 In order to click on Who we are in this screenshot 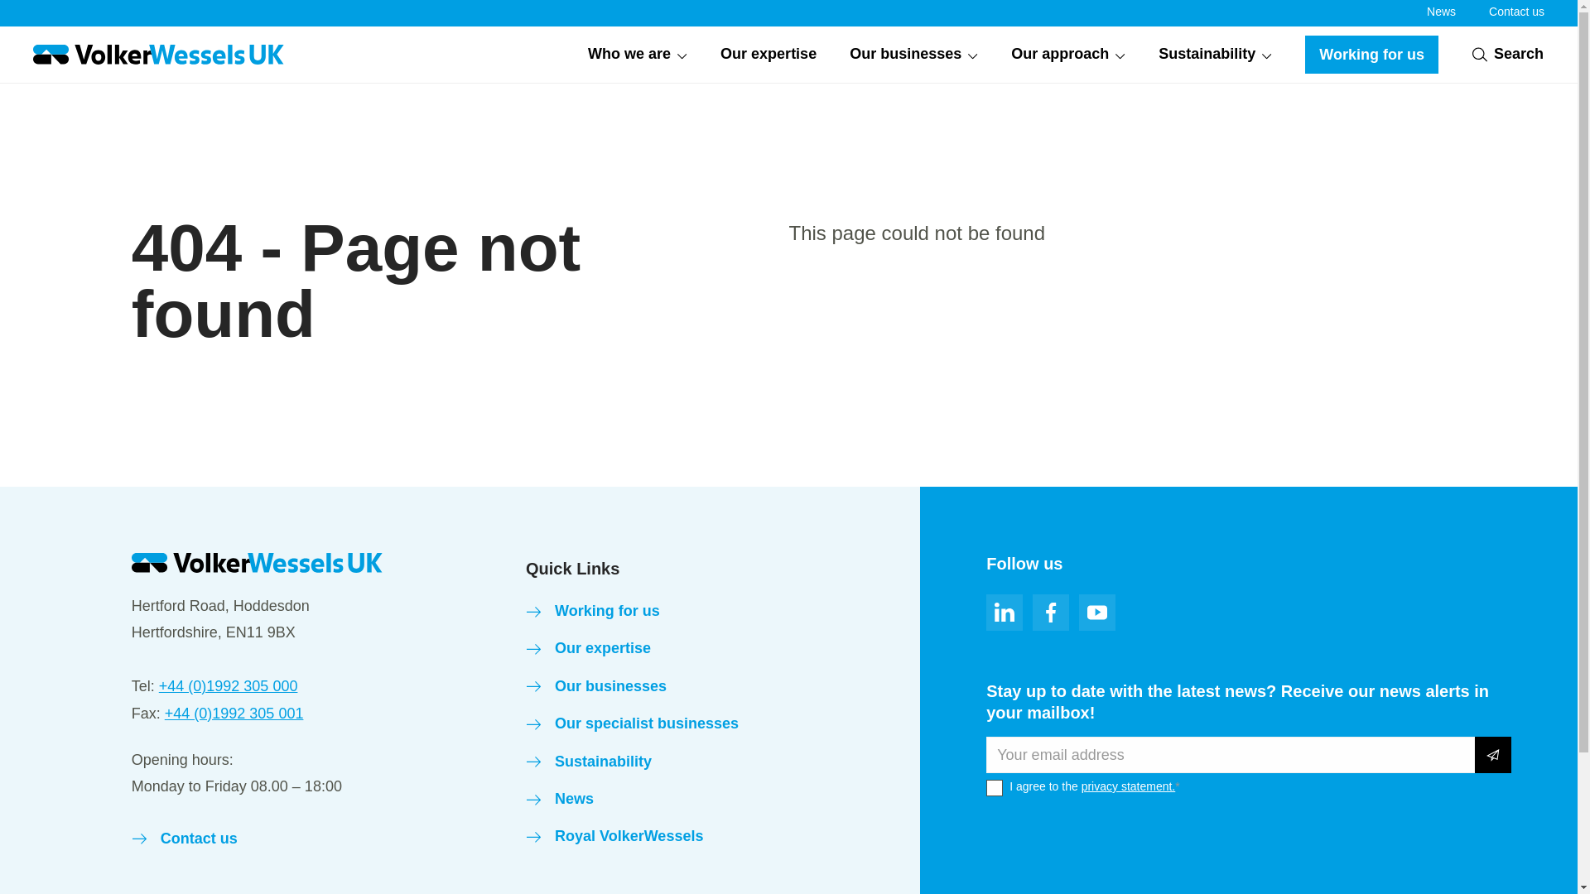, I will do `click(638, 55)`.